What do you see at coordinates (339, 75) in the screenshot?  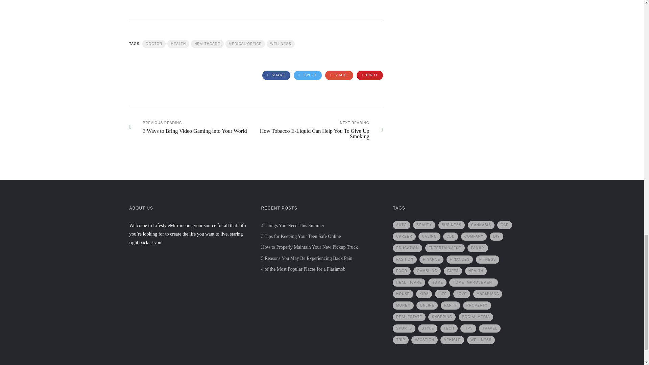 I see `Google Plus` at bounding box center [339, 75].